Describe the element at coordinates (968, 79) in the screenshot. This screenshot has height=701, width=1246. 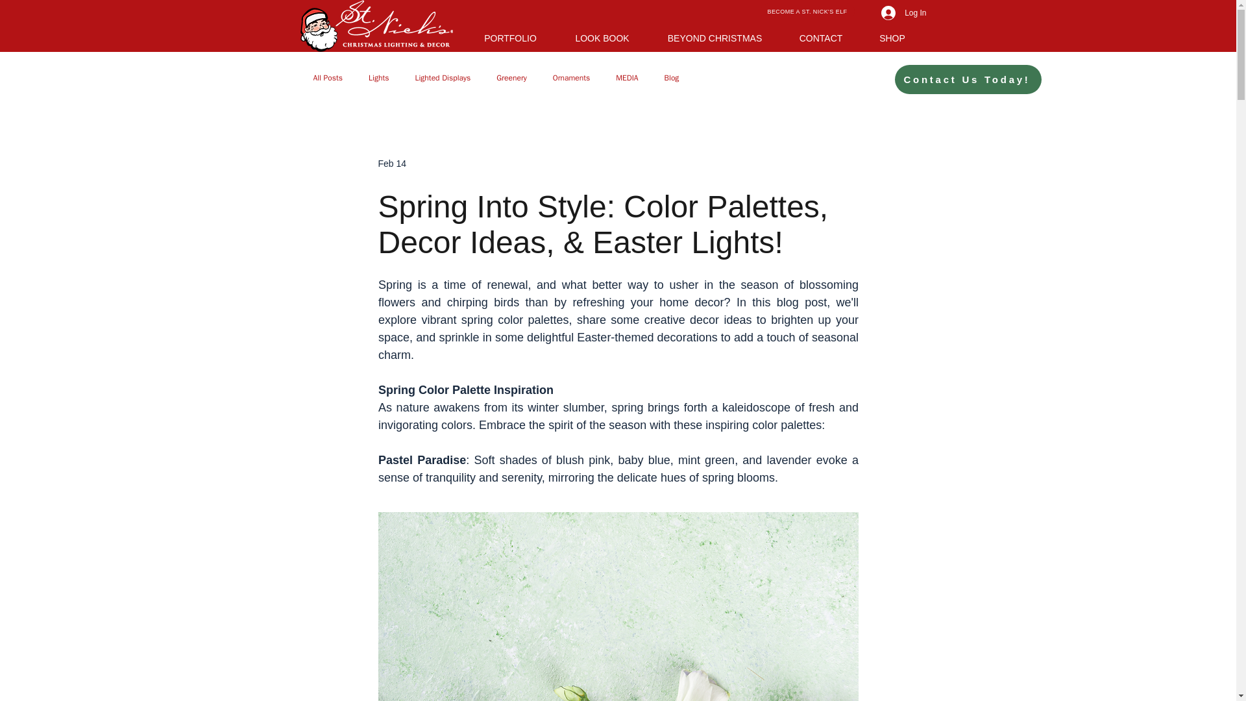
I see `Contact Us Today!` at that location.